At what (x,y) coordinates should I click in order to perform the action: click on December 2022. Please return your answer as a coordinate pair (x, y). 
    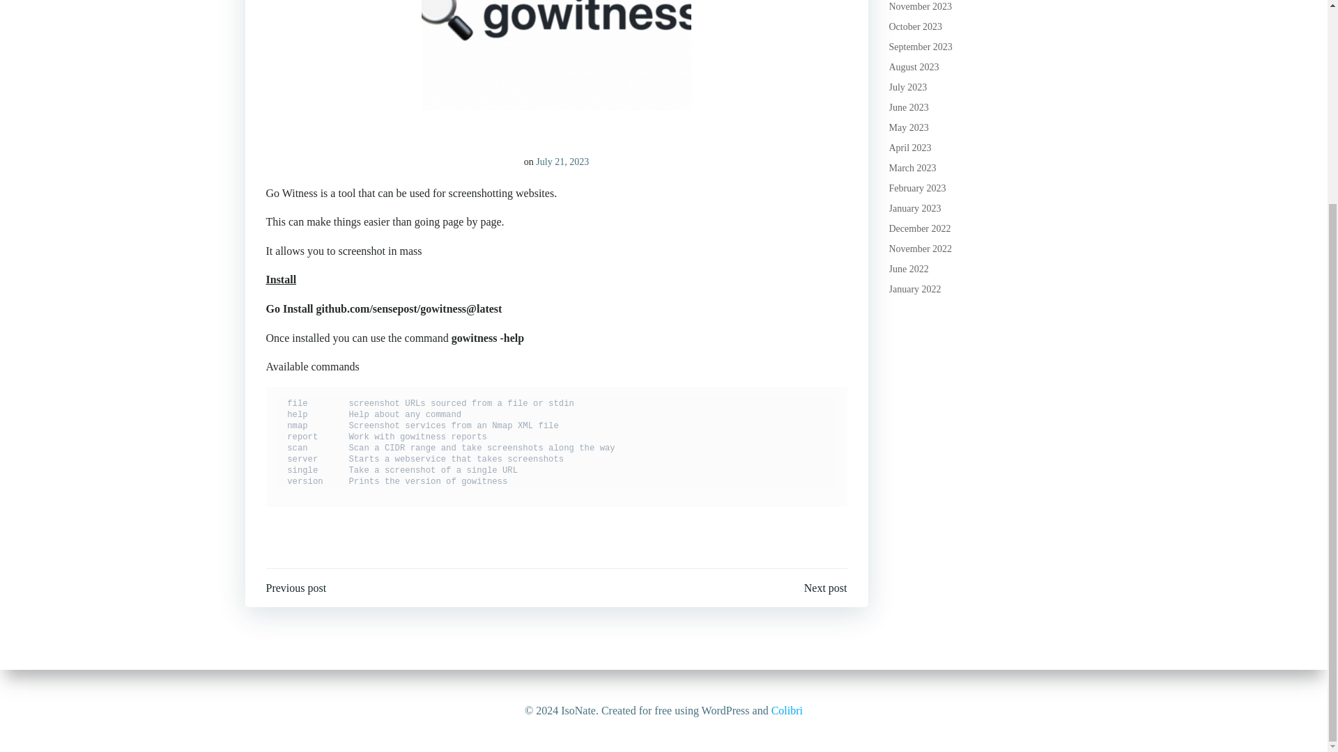
    Looking at the image, I should click on (920, 228).